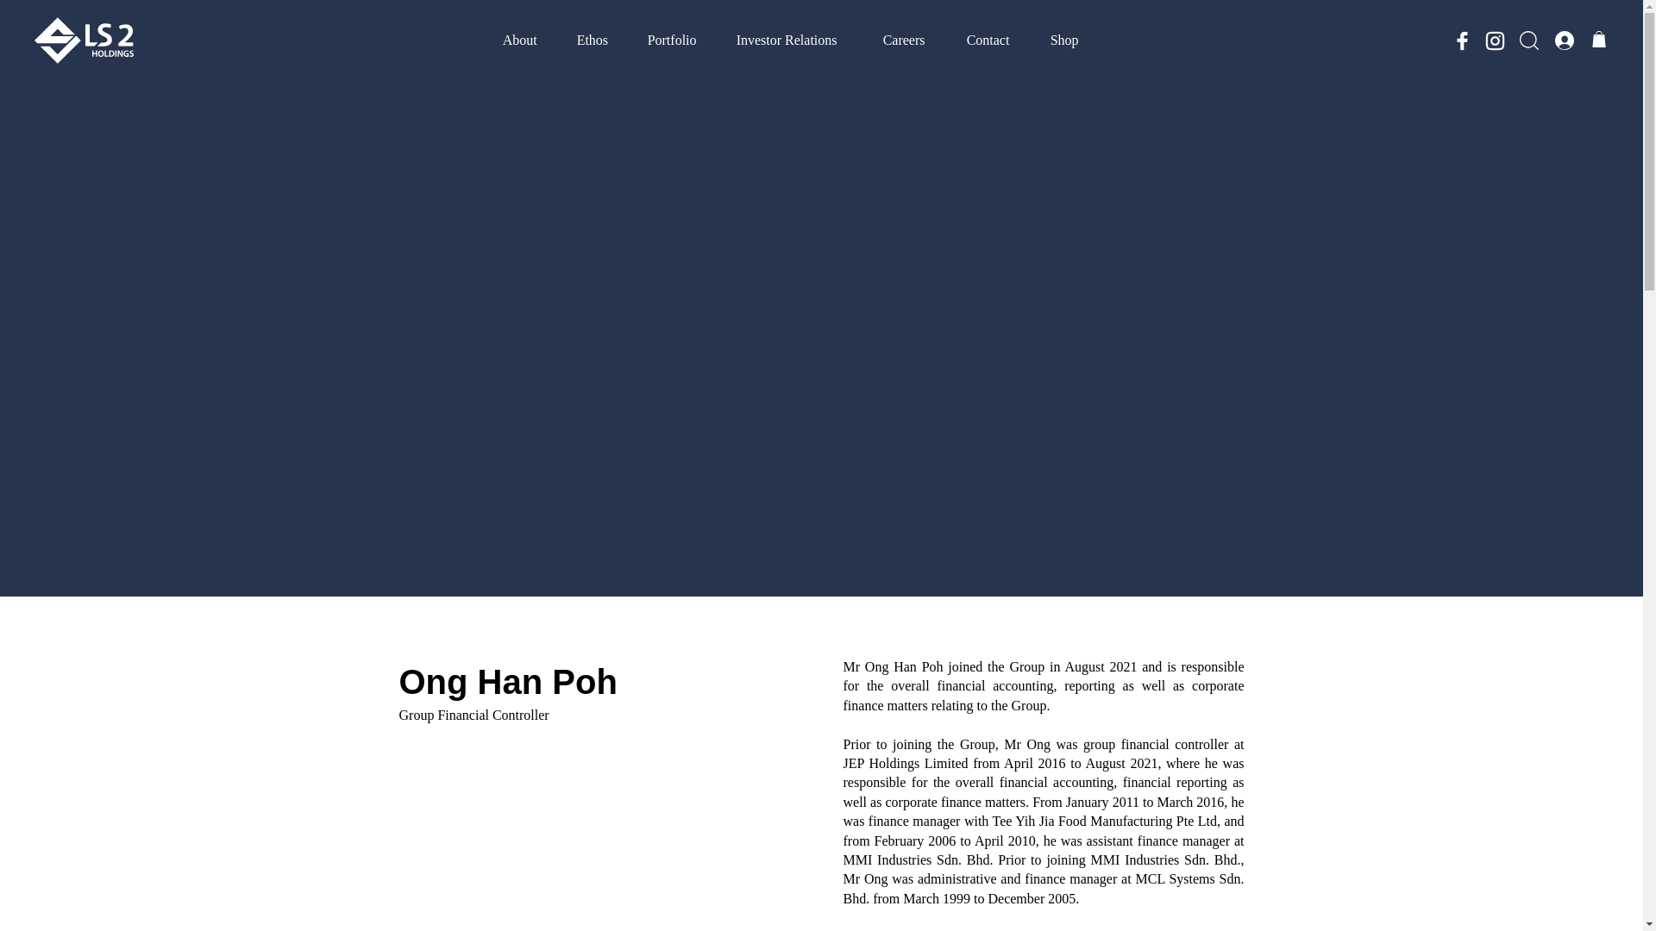  What do you see at coordinates (995, 40) in the screenshot?
I see `Contact` at bounding box center [995, 40].